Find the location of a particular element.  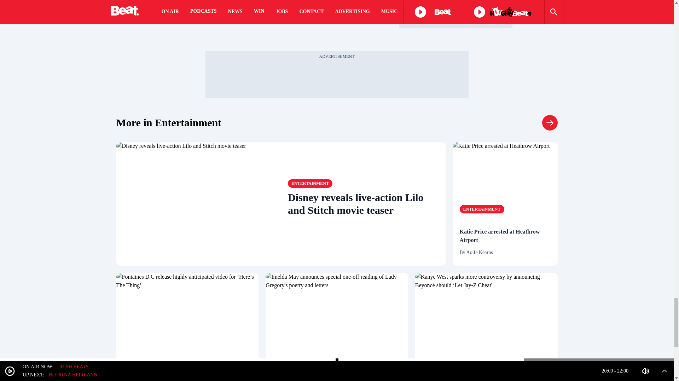

Disney reveals live-action Lilo and Stitch movie teaser is located at coordinates (363, 204).